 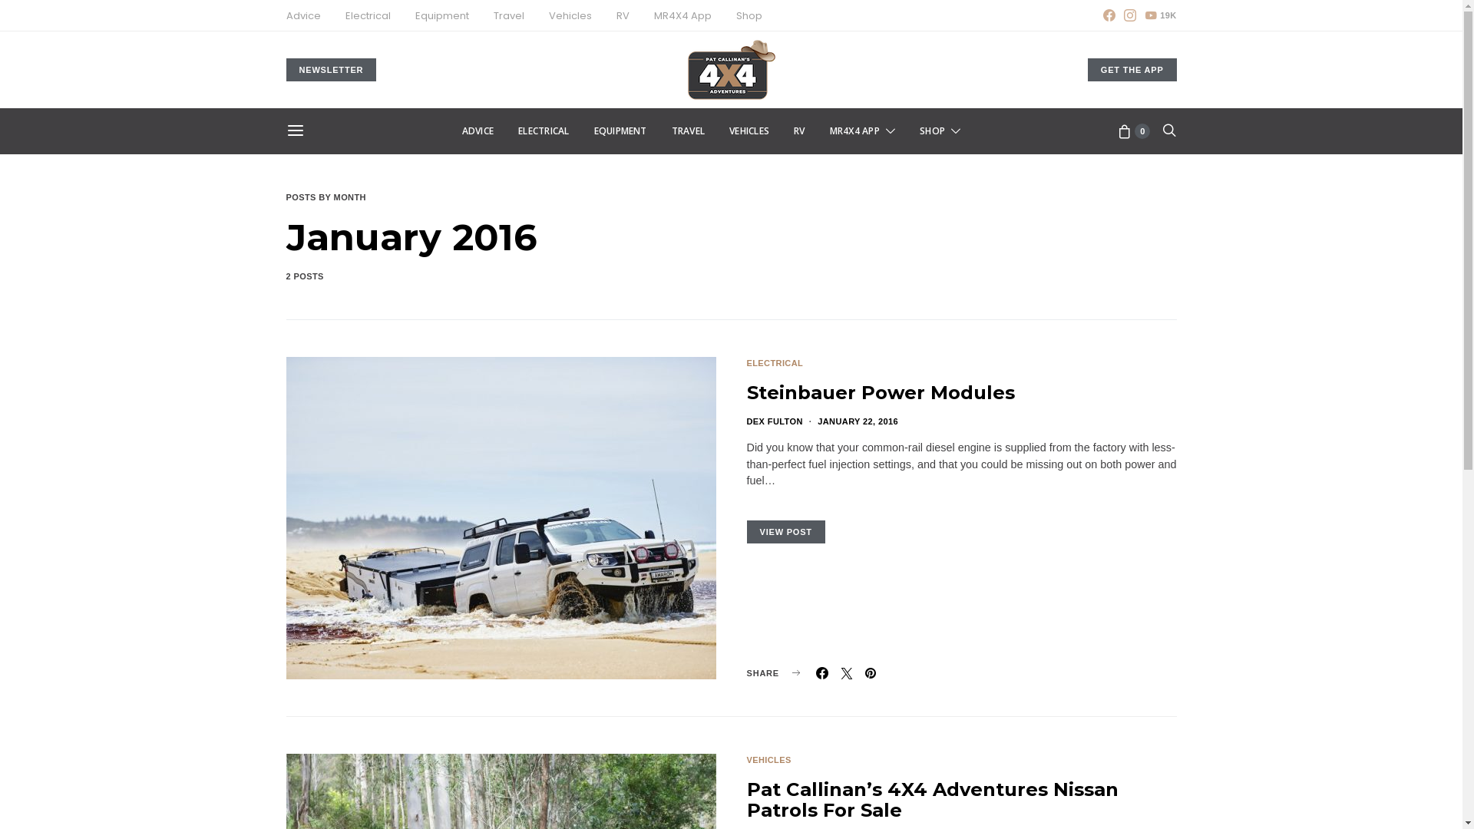 What do you see at coordinates (620, 131) in the screenshot?
I see `EQUIPMENT` at bounding box center [620, 131].